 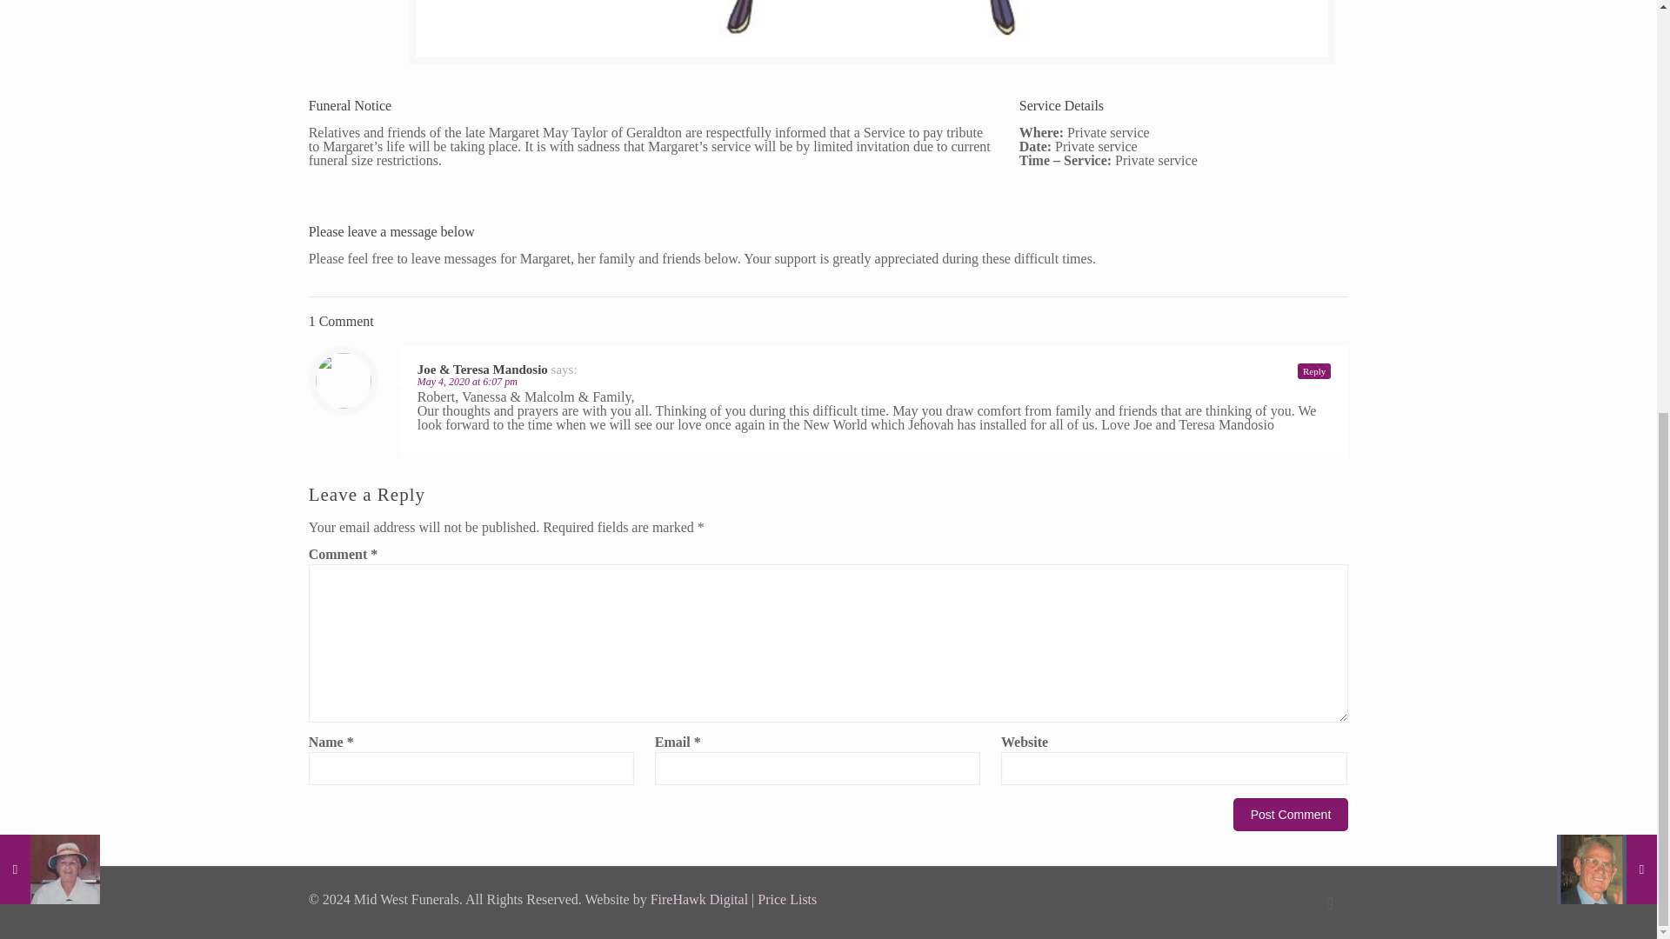 I want to click on Post Comment, so click(x=1291, y=814).